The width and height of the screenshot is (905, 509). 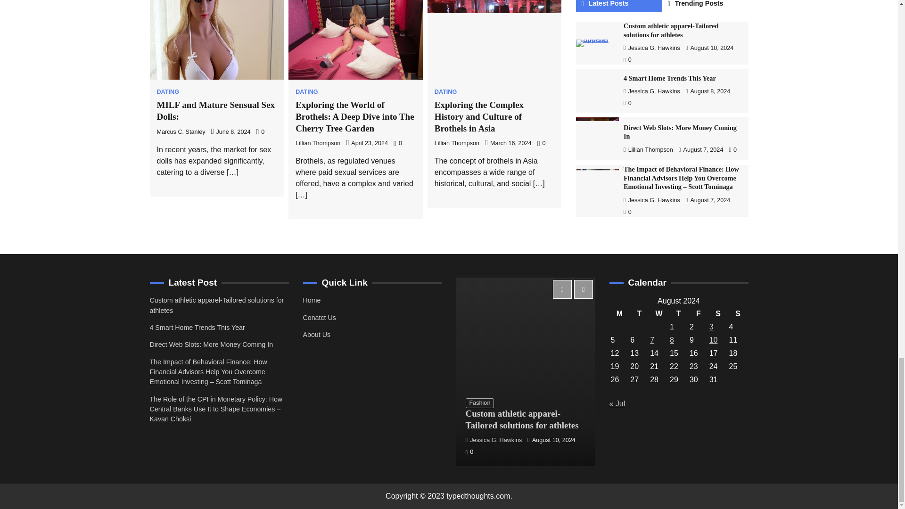 What do you see at coordinates (679, 314) in the screenshot?
I see `Thursday` at bounding box center [679, 314].